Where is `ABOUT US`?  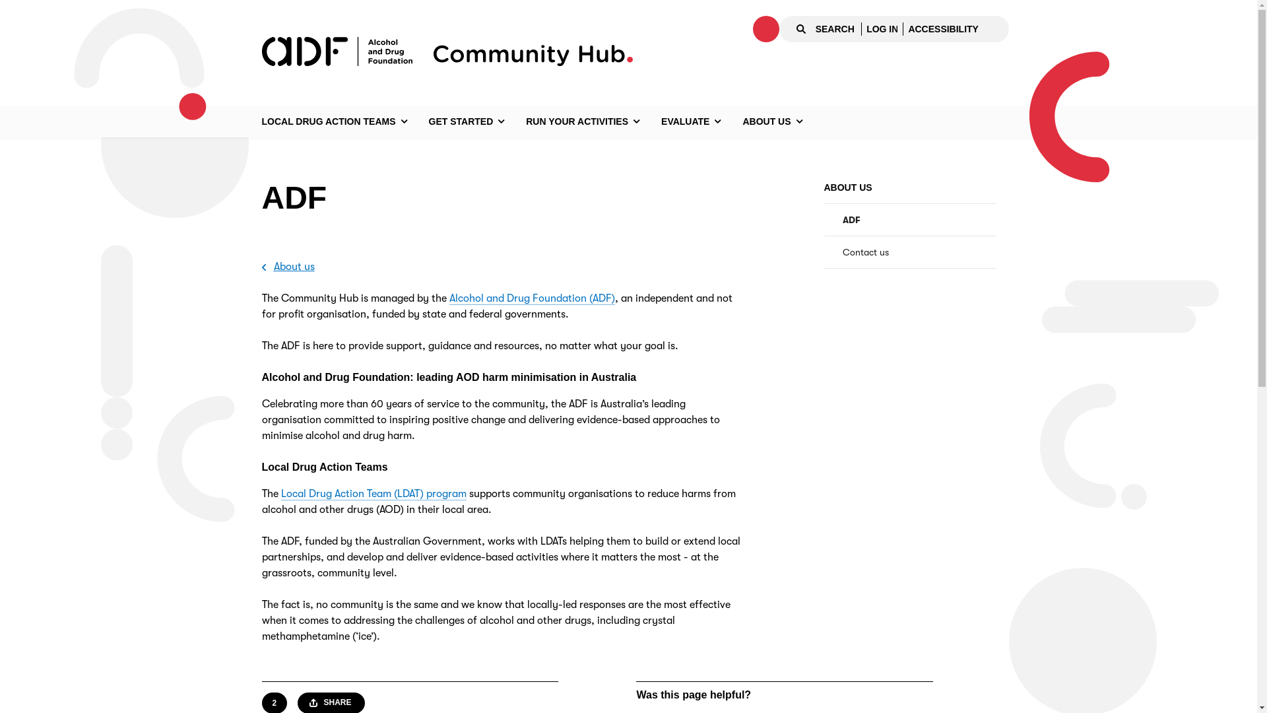 ABOUT US is located at coordinates (772, 122).